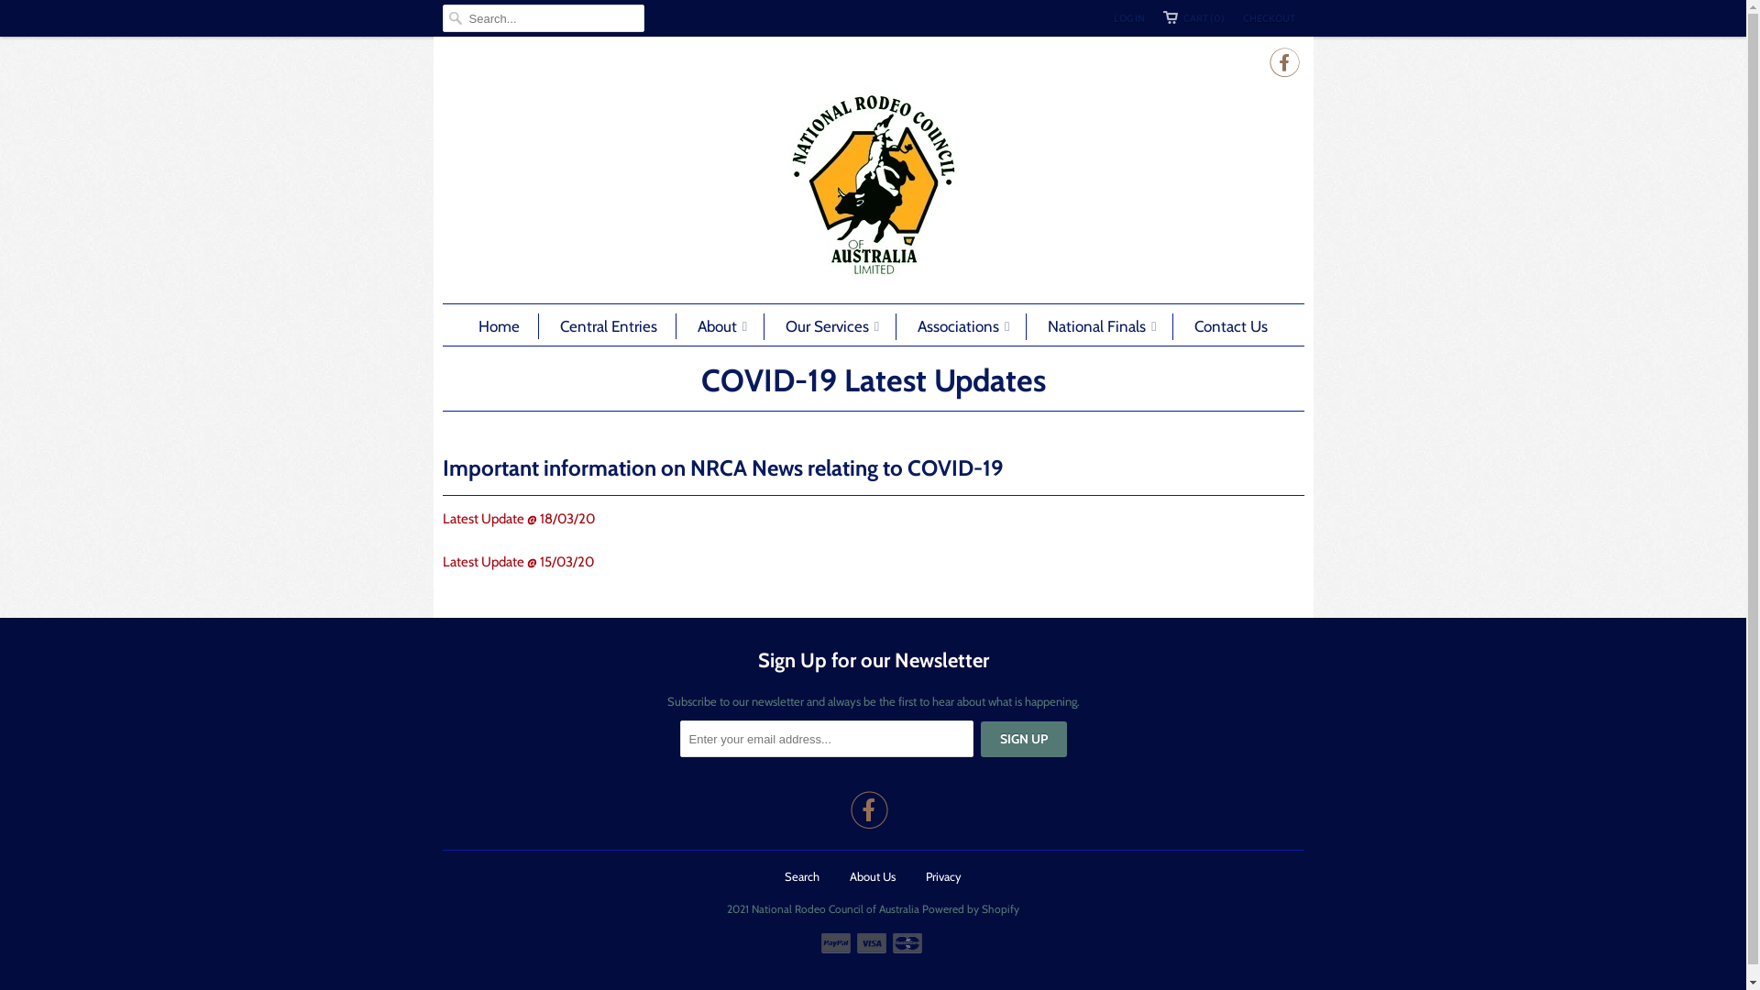 The width and height of the screenshot is (1760, 990). What do you see at coordinates (943, 876) in the screenshot?
I see `Privacy` at bounding box center [943, 876].